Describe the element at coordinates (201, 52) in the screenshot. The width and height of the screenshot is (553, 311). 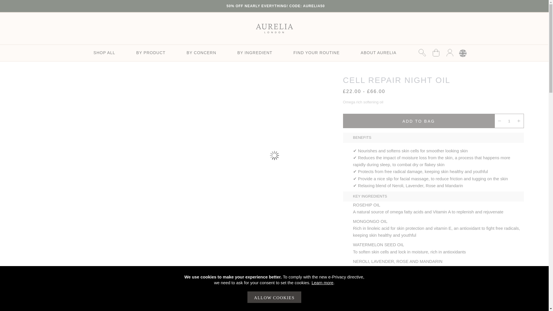
I see `BY CONCERN` at that location.